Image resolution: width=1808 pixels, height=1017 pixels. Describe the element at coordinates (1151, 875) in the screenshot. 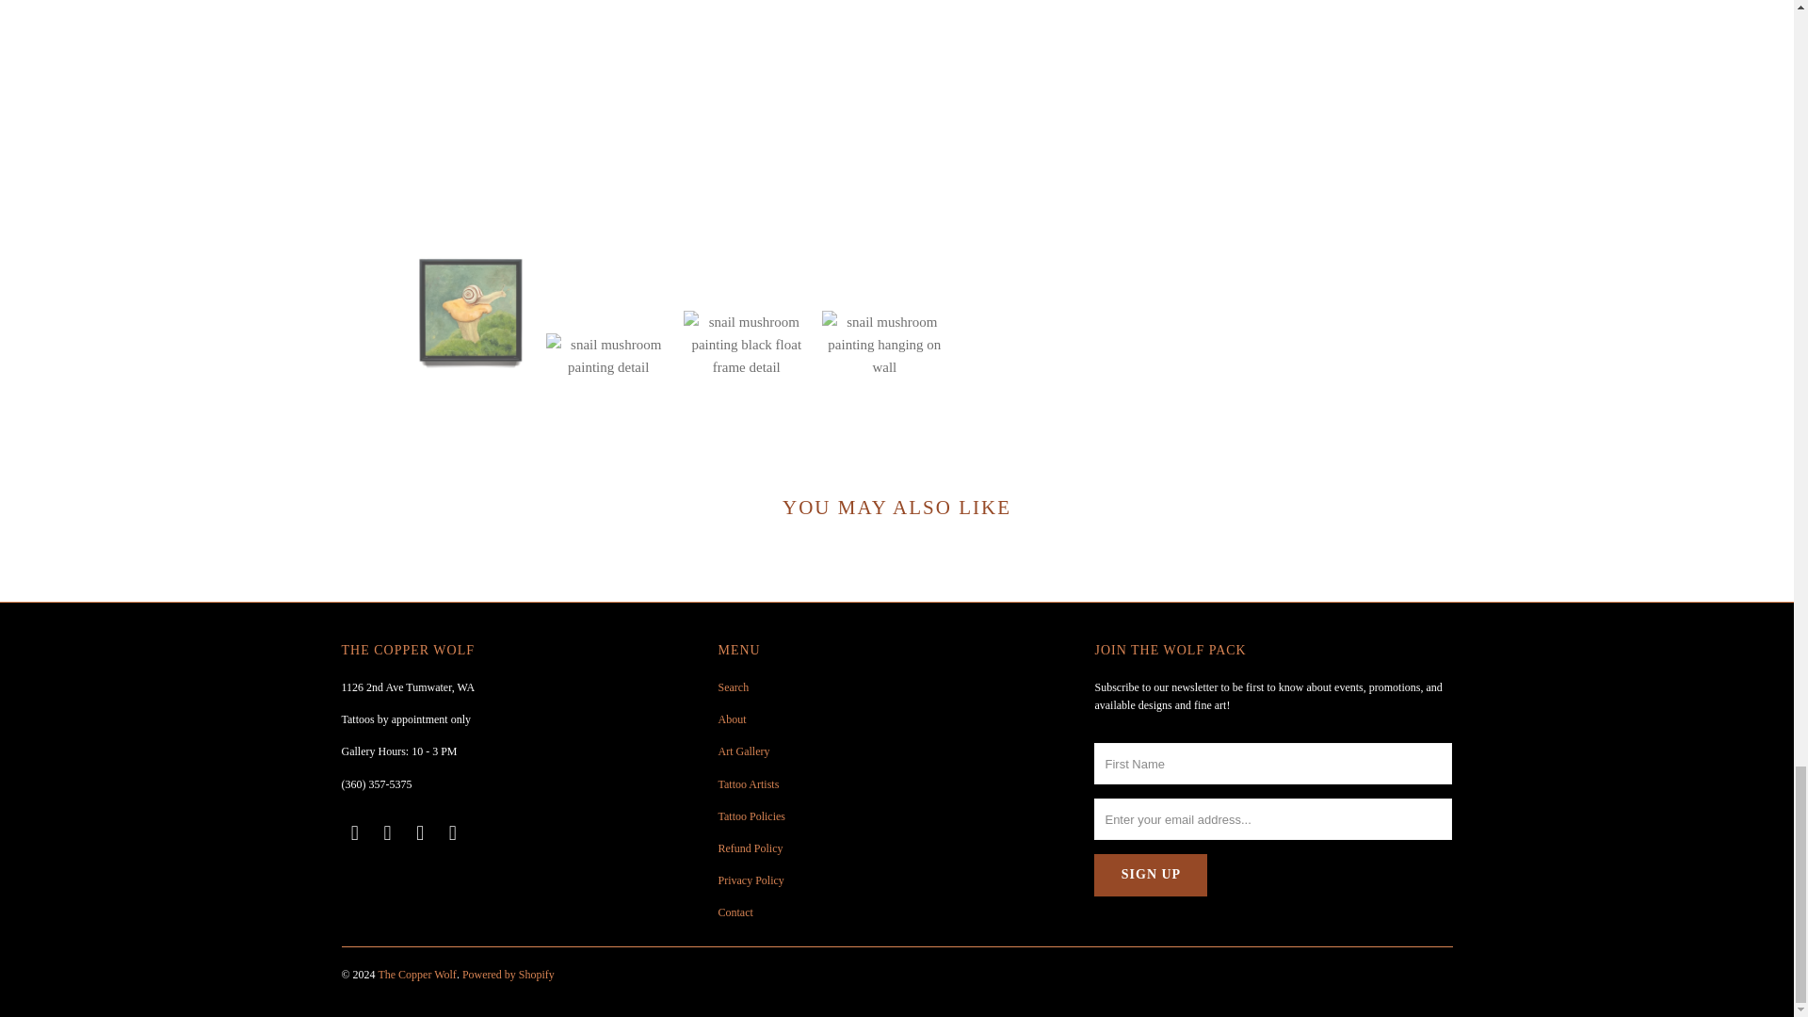

I see `Sign Up` at that location.